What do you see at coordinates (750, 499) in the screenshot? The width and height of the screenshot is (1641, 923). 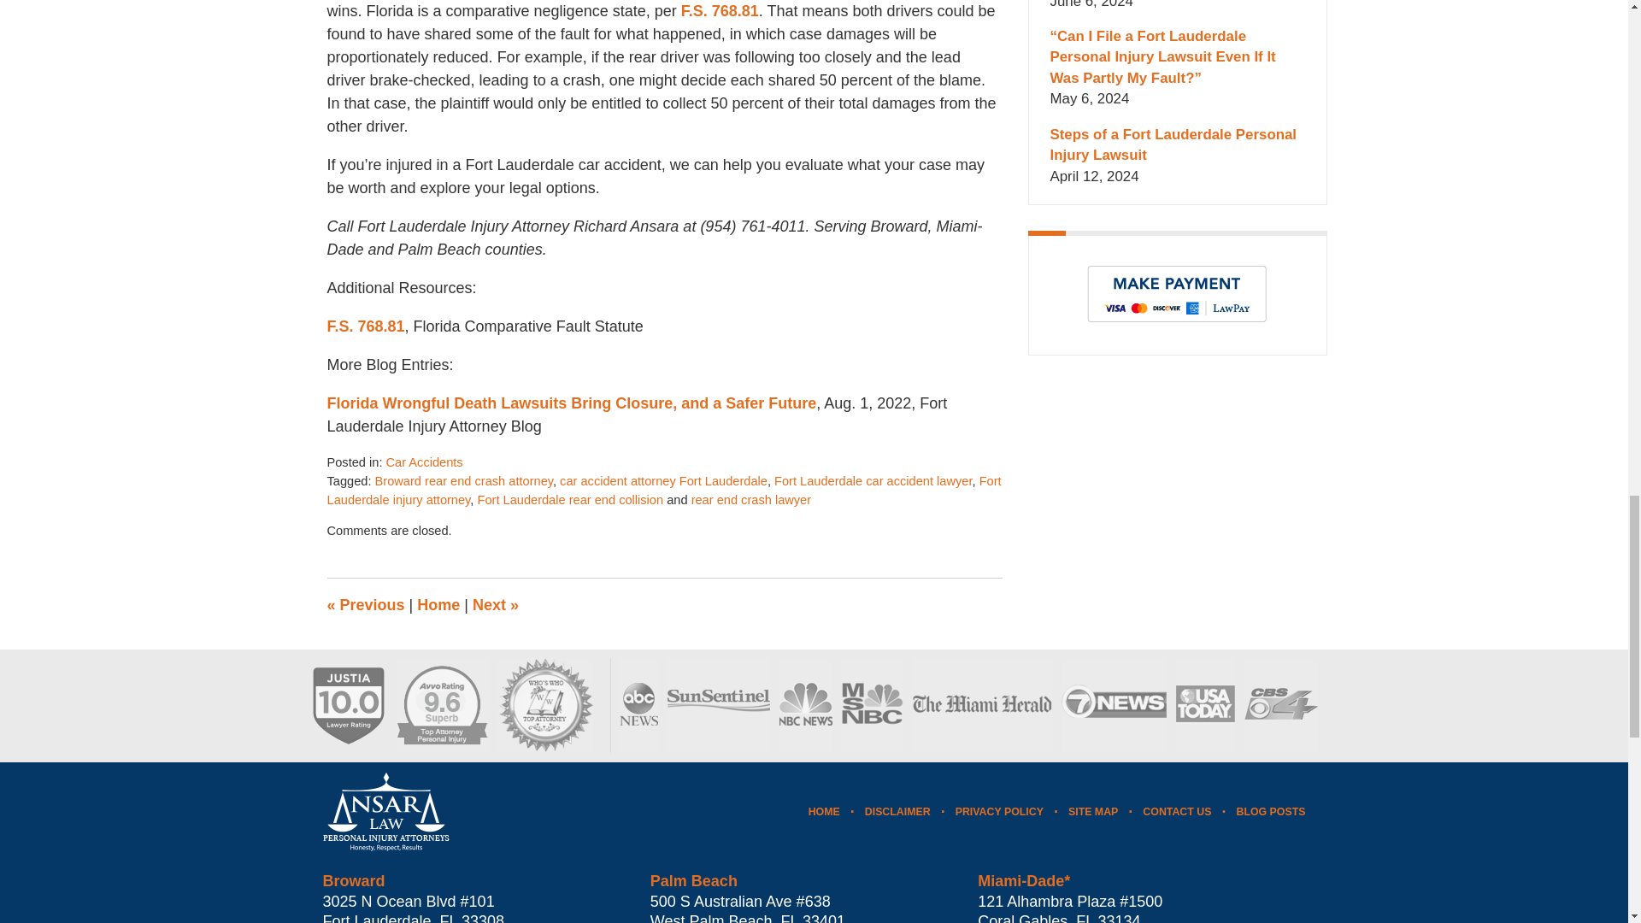 I see `View all posts tagged with rear end crash lawyer` at bounding box center [750, 499].